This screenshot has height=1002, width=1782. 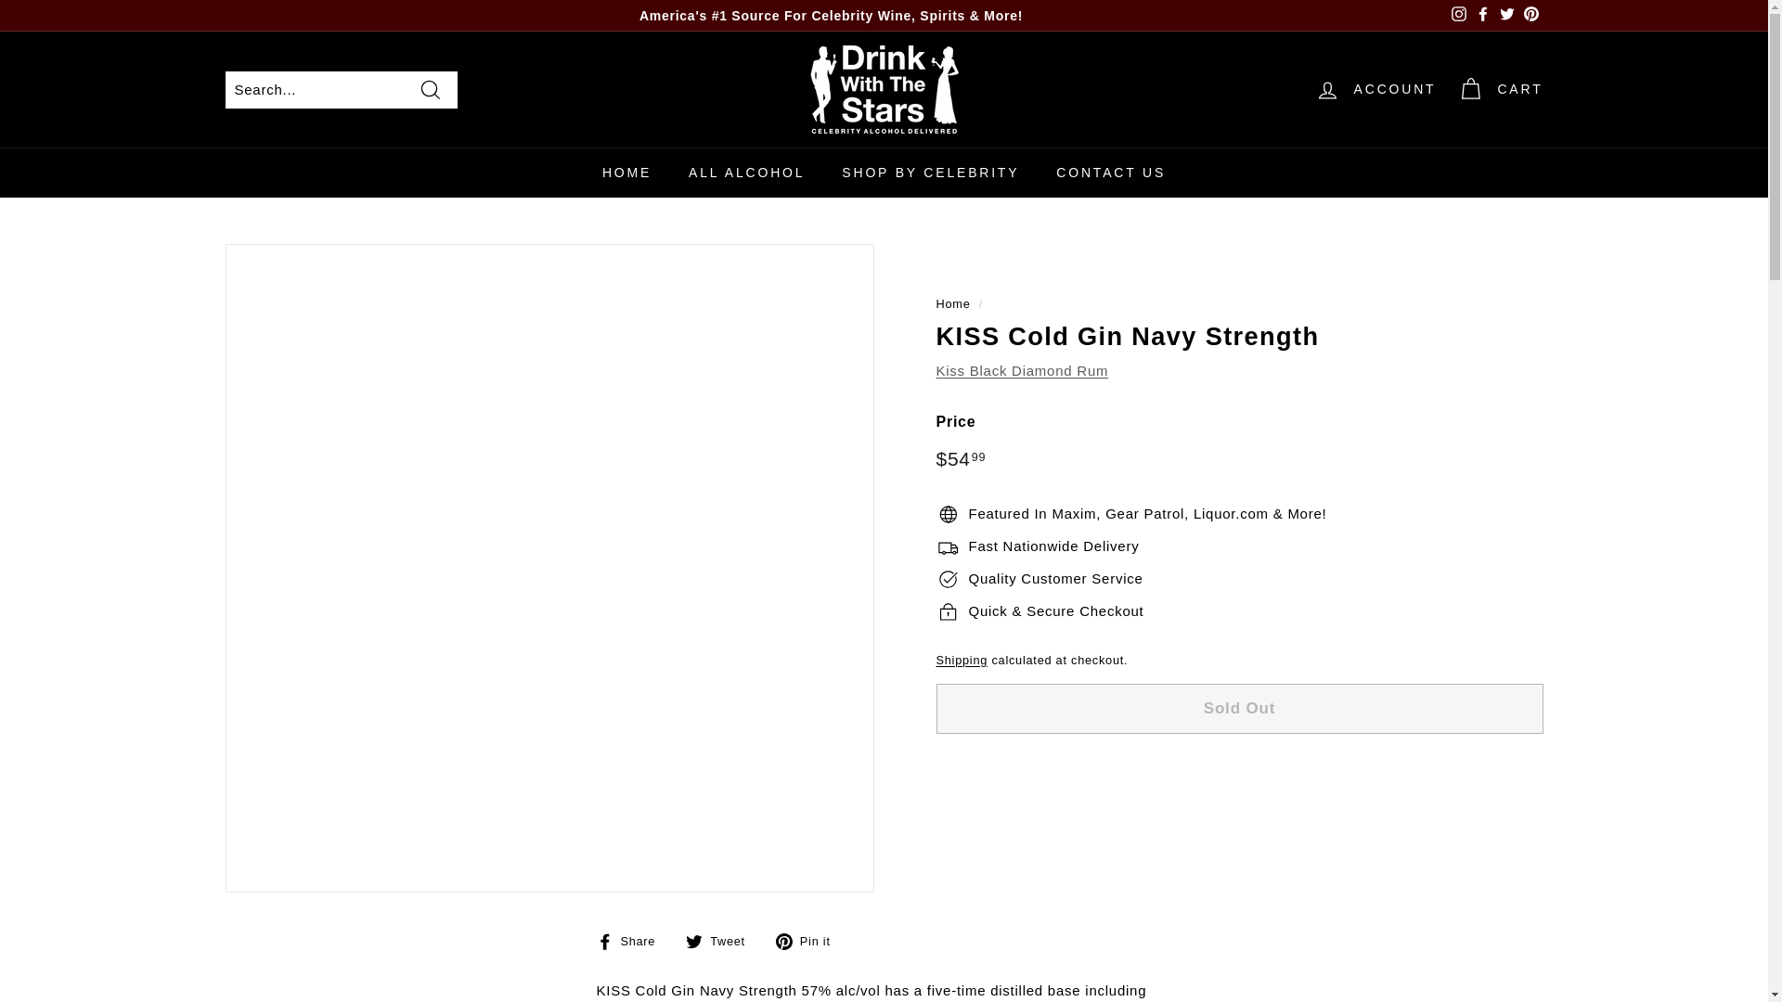 What do you see at coordinates (1505, 16) in the screenshot?
I see `Drink With The Stars on Twitter` at bounding box center [1505, 16].